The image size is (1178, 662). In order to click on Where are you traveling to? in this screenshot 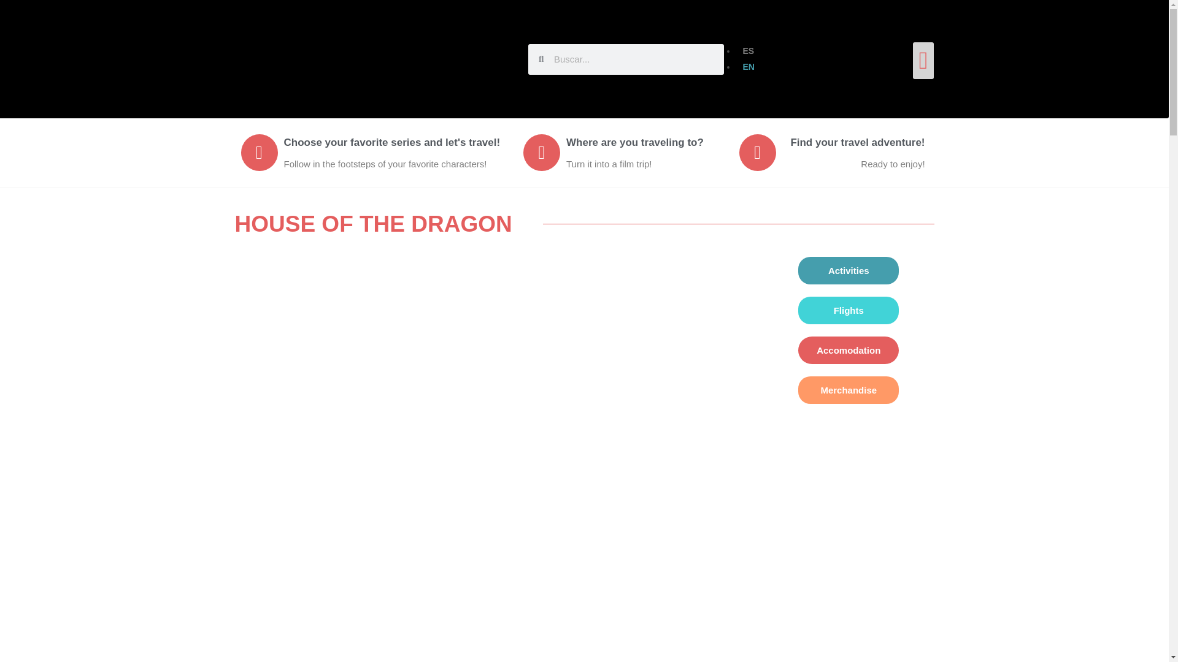, I will do `click(634, 142)`.